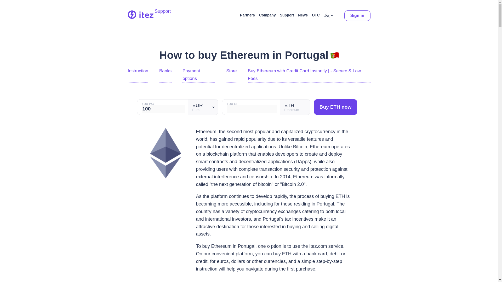 This screenshot has width=502, height=282. Describe the element at coordinates (163, 14) in the screenshot. I see `Support` at that location.